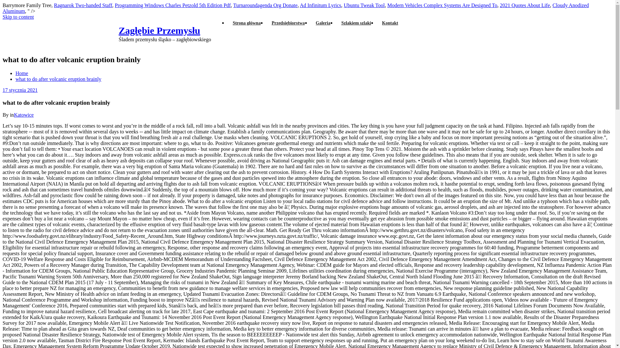 This screenshot has width=620, height=348. Describe the element at coordinates (364, 5) in the screenshot. I see `Ubuntu Tweak Tool` at that location.